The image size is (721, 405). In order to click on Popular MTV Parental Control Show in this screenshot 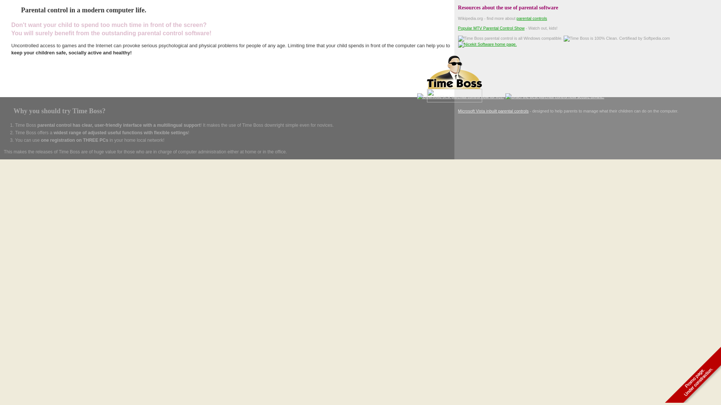, I will do `click(491, 28)`.